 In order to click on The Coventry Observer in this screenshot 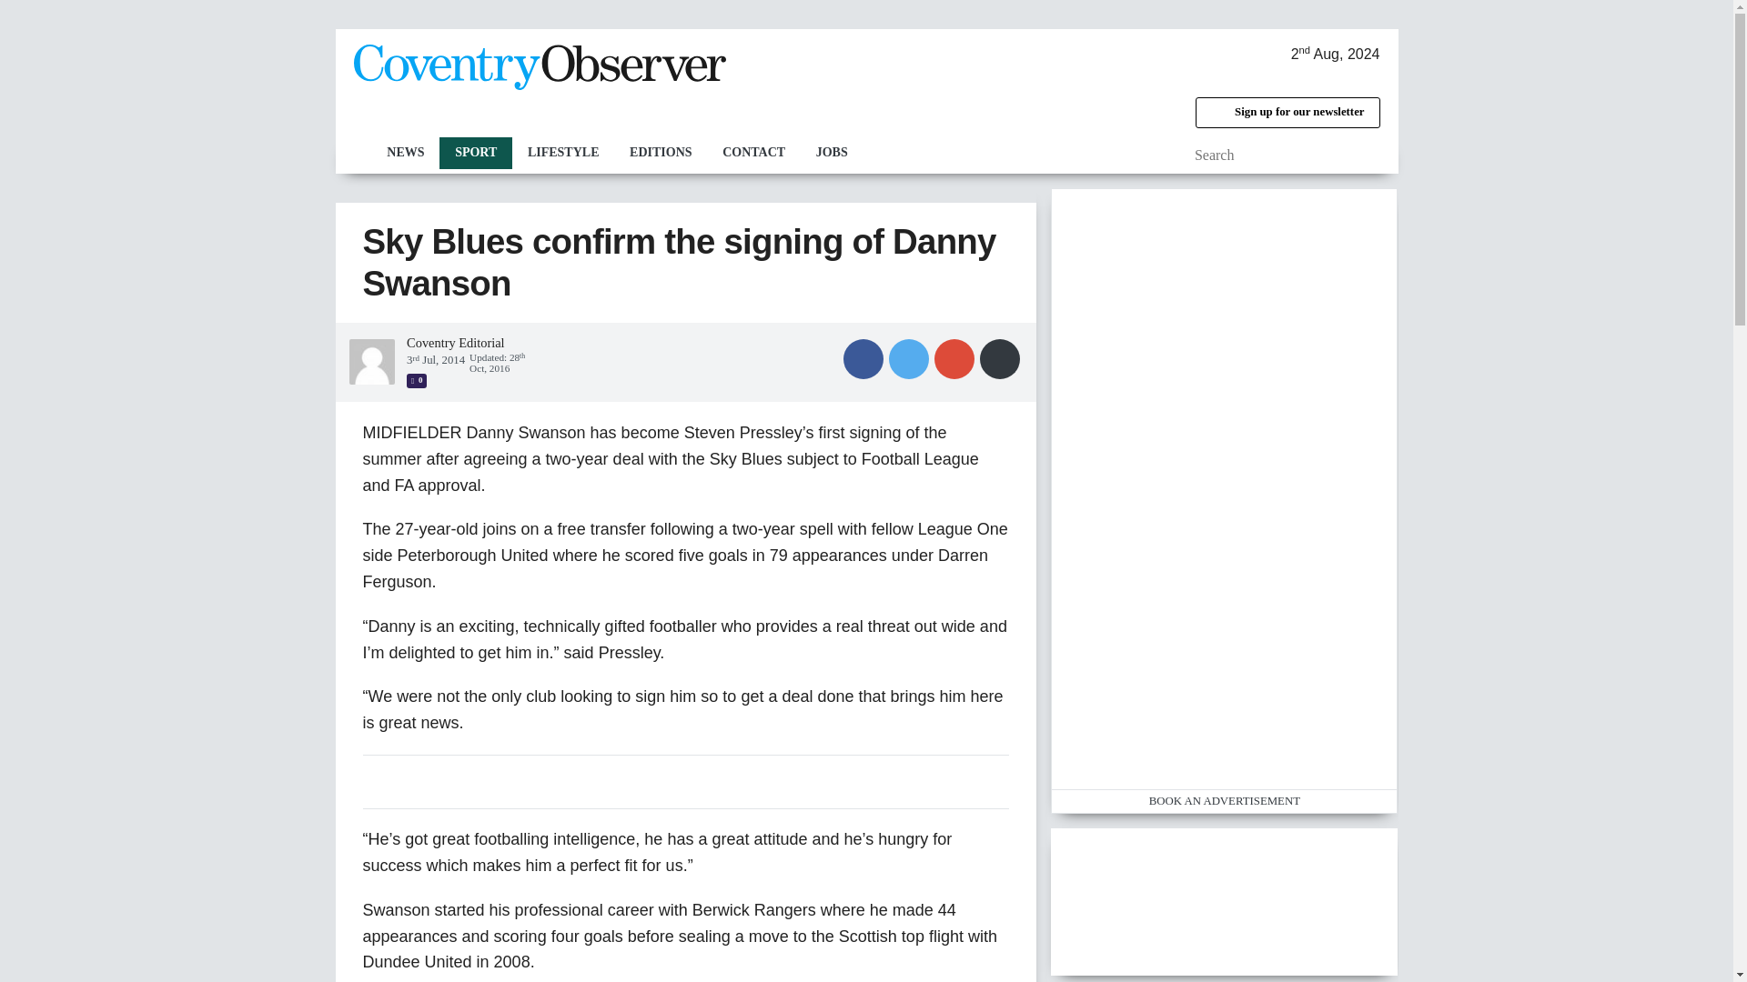, I will do `click(539, 67)`.